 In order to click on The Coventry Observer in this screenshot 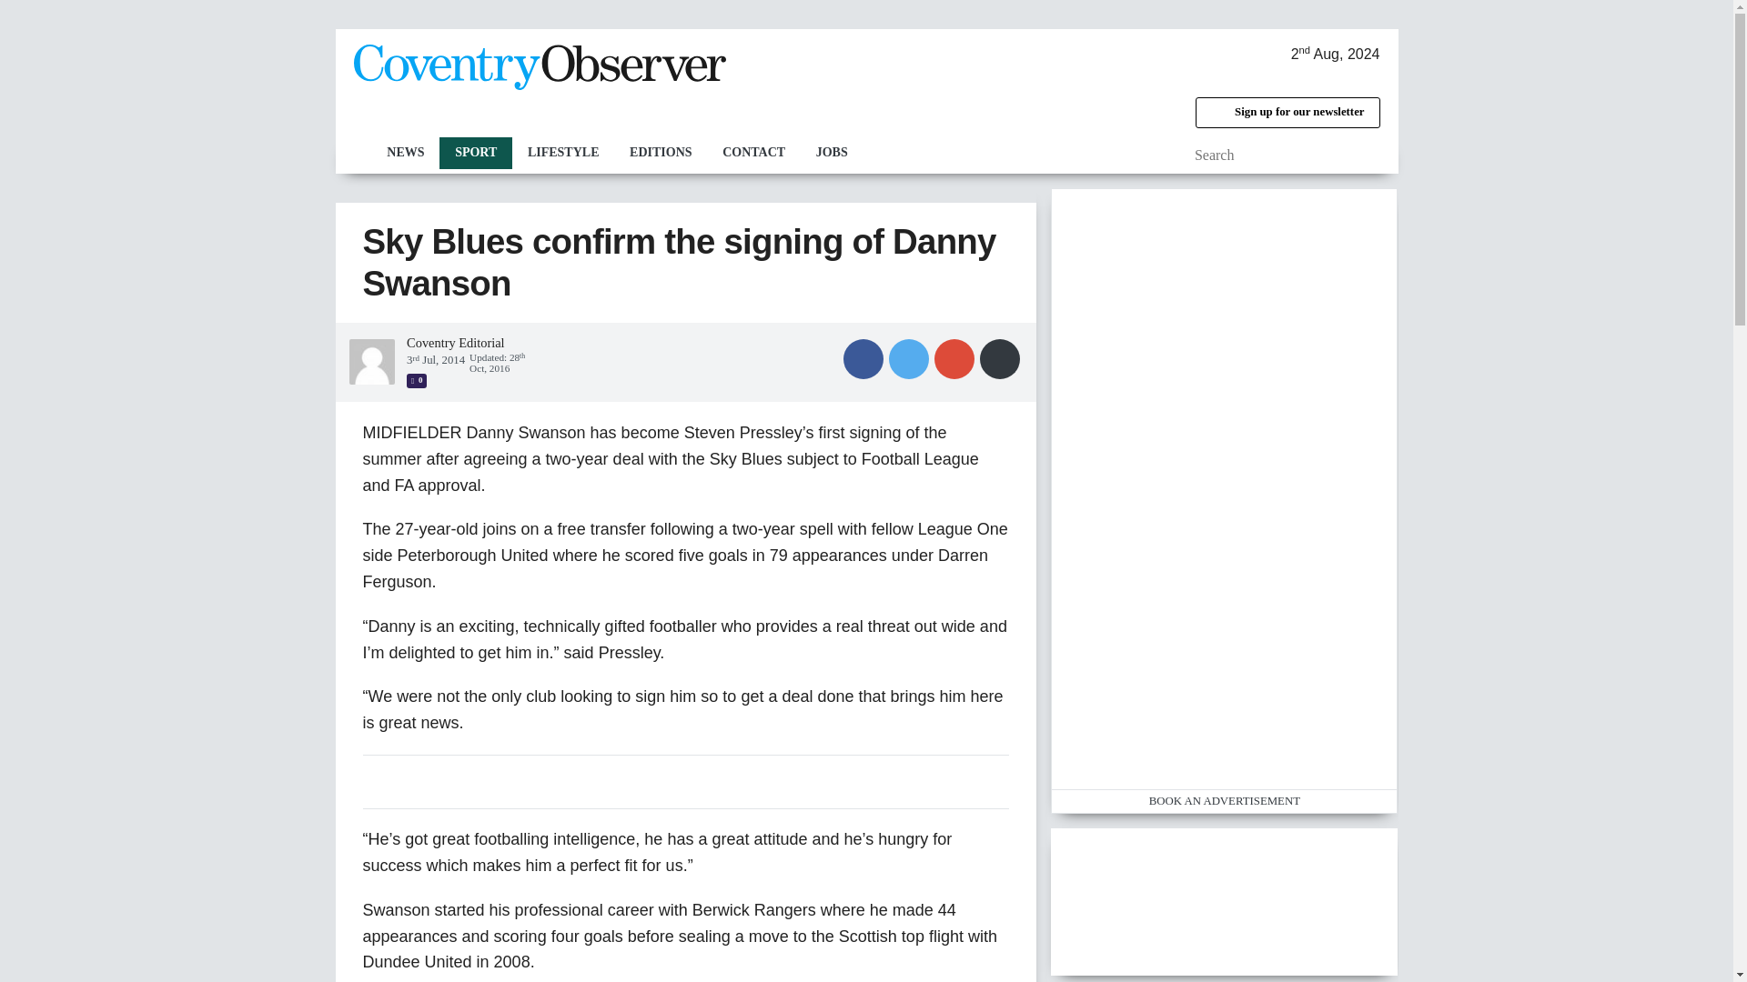, I will do `click(539, 67)`.